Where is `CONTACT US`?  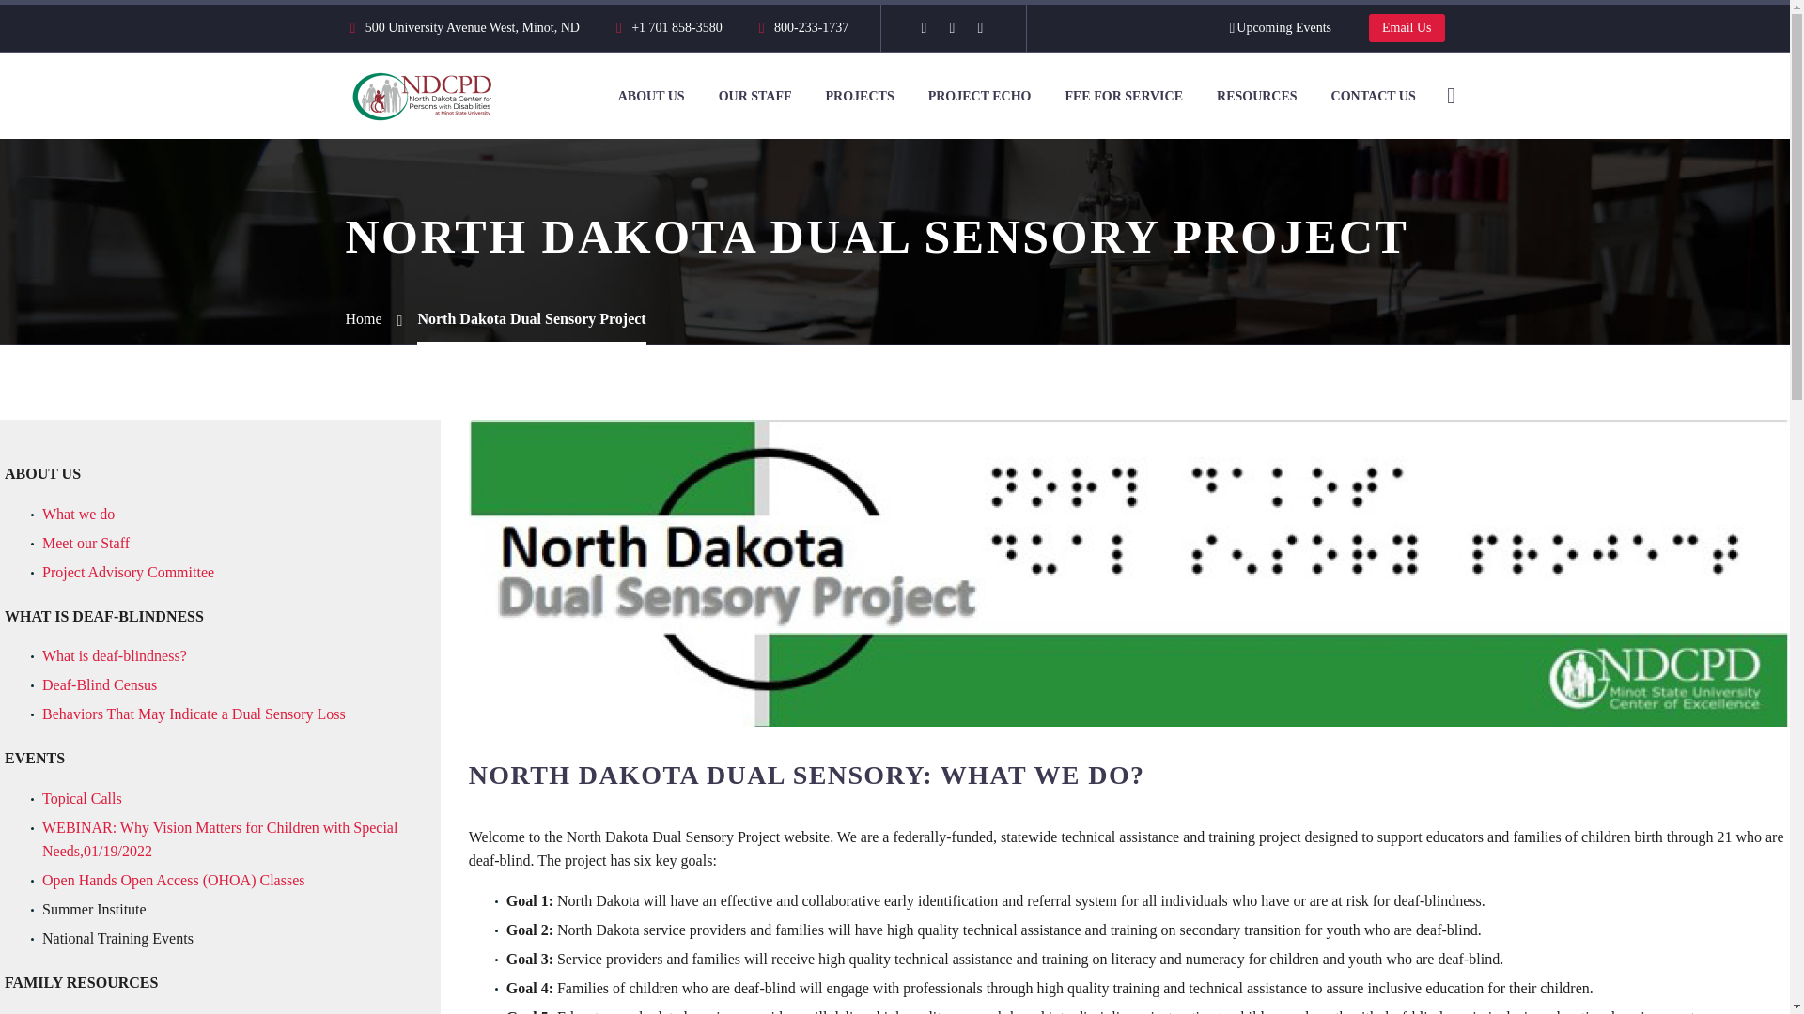
CONTACT US is located at coordinates (1374, 96).